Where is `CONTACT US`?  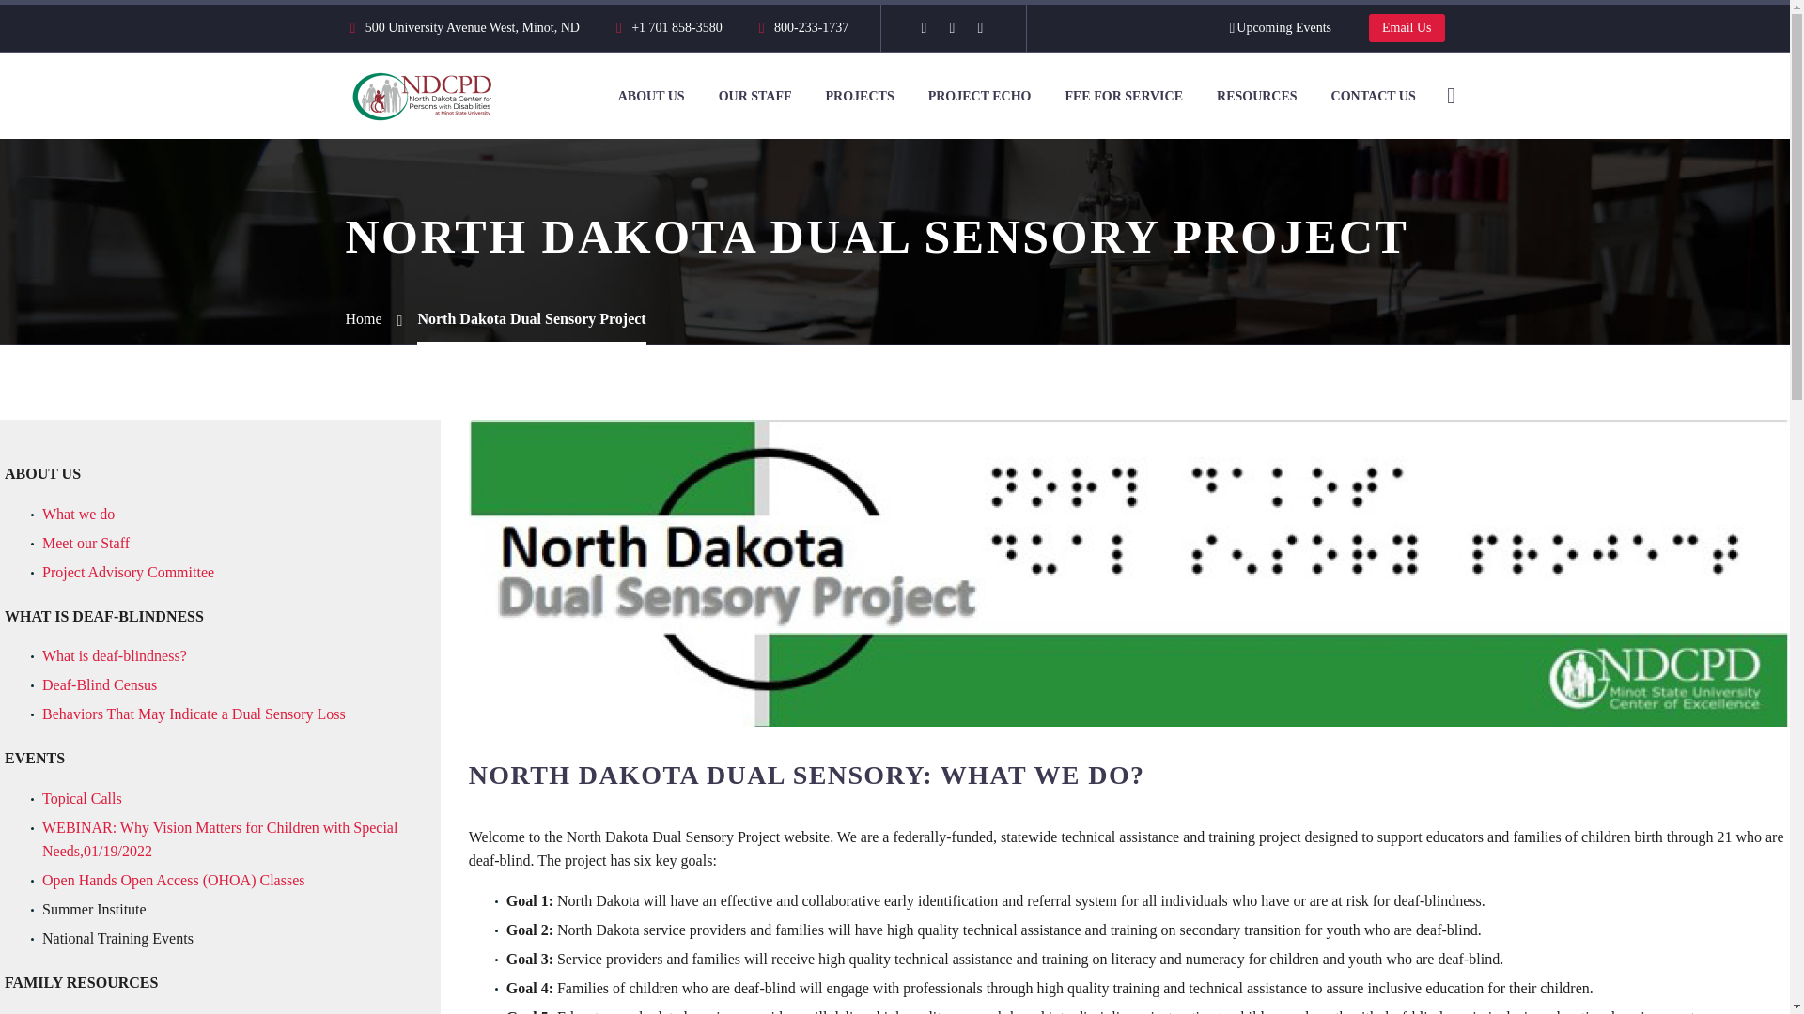
CONTACT US is located at coordinates (1374, 96).